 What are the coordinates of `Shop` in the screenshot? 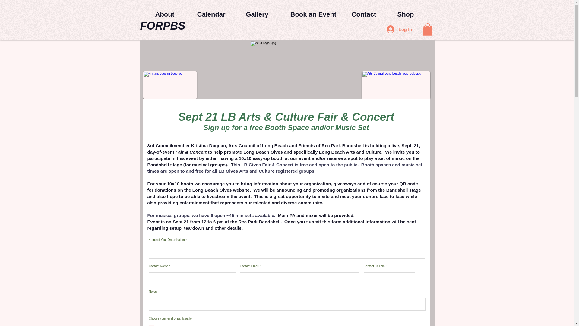 It's located at (415, 12).